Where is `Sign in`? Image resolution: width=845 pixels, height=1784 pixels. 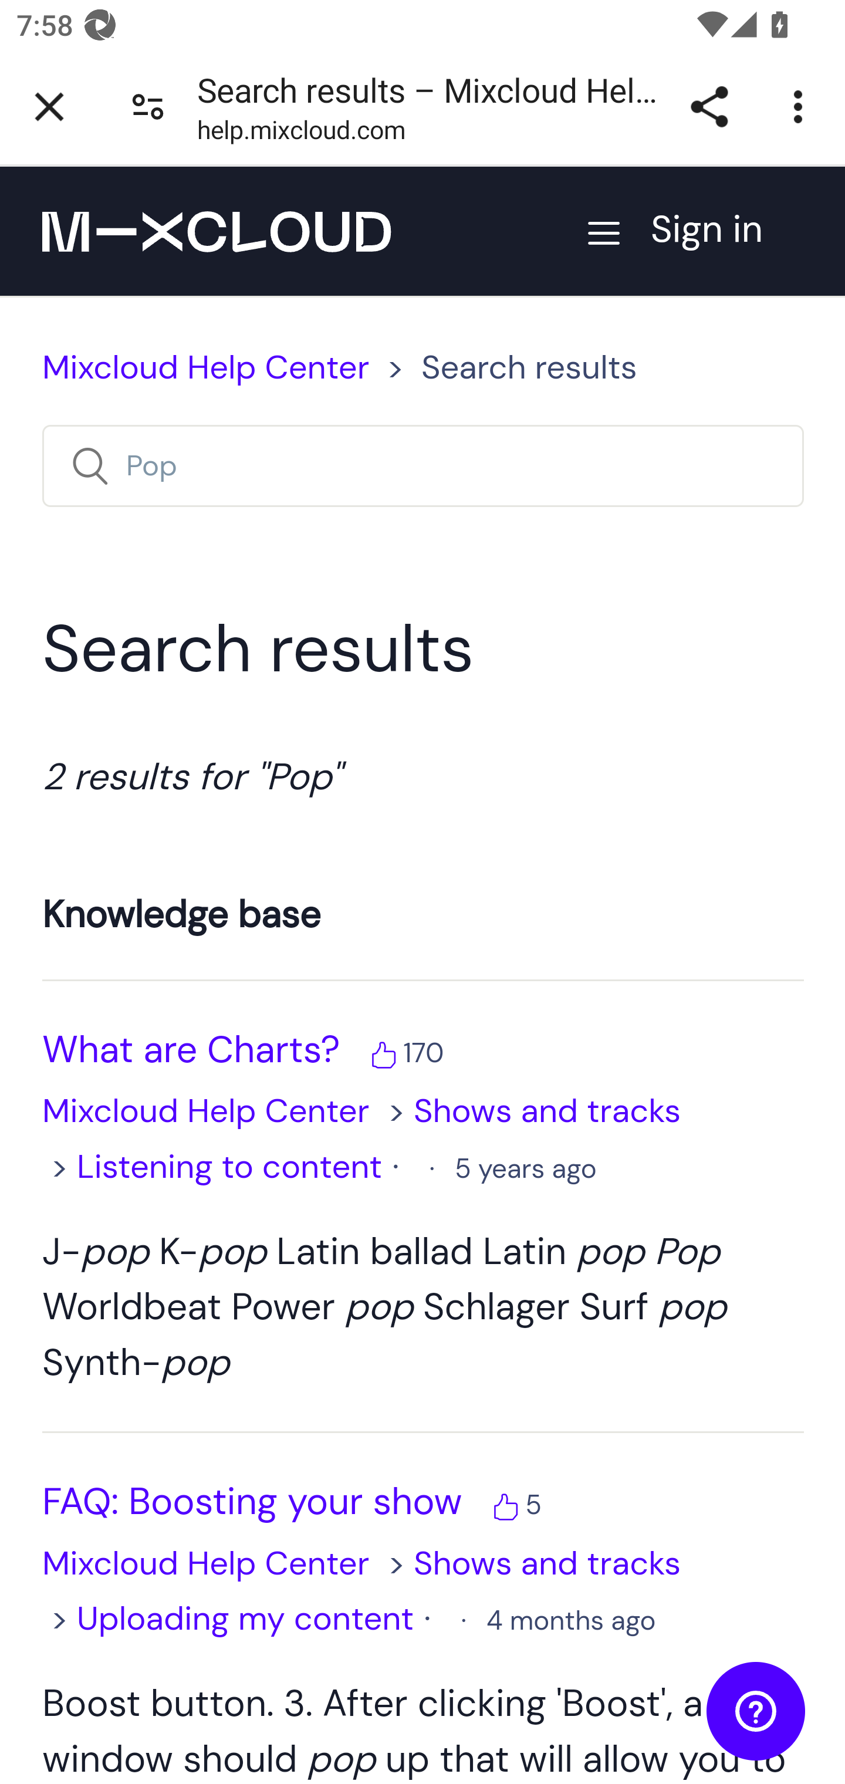
Sign in is located at coordinates (726, 230).